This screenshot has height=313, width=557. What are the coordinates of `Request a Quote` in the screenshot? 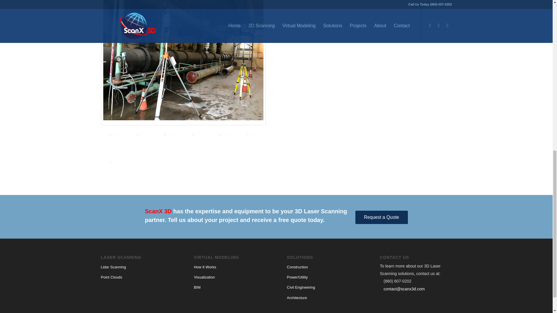 It's located at (381, 217).